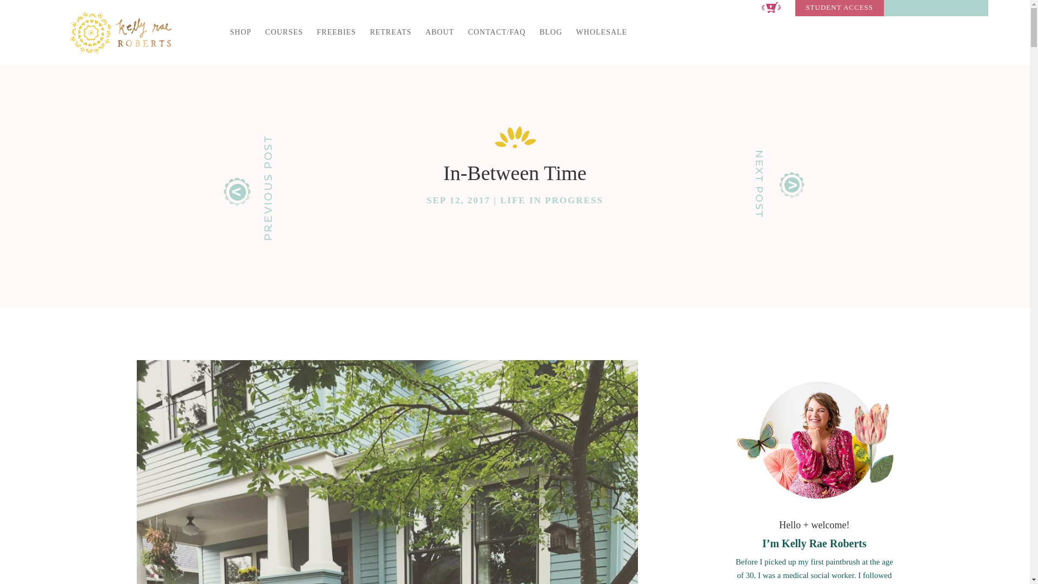 This screenshot has height=584, width=1038. I want to click on LIFE IN PROGRESS, so click(551, 200).